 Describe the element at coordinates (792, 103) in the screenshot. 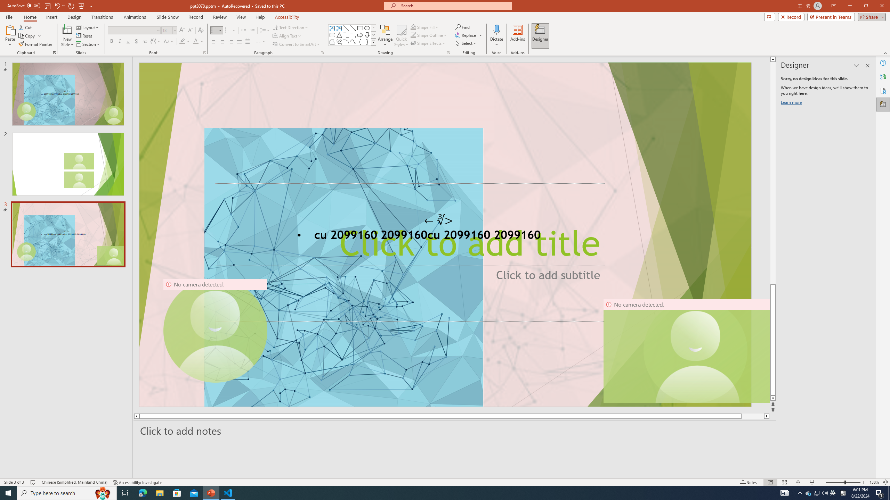

I see `Learn more` at that location.